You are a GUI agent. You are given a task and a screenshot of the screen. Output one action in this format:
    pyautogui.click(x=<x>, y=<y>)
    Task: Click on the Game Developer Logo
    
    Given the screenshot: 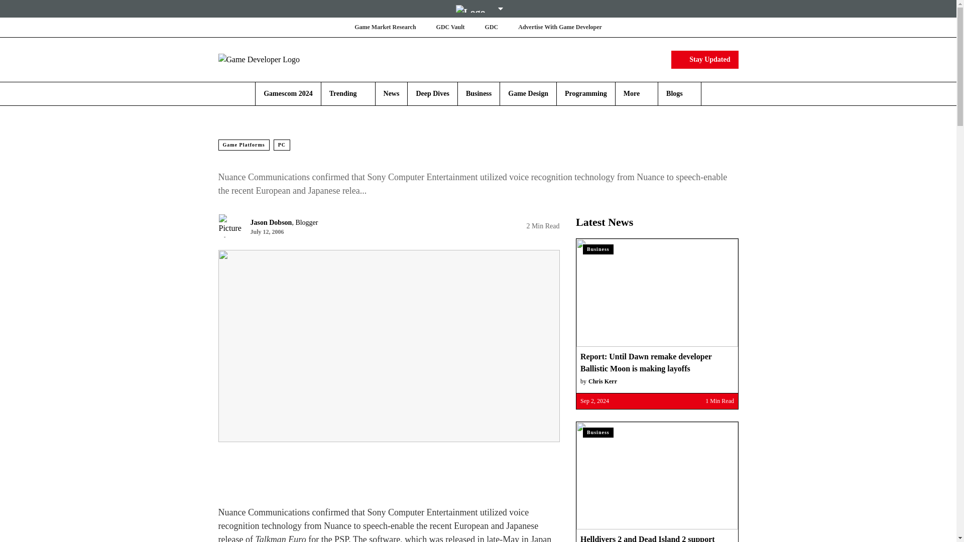 What is the action you would take?
    pyautogui.click(x=277, y=59)
    